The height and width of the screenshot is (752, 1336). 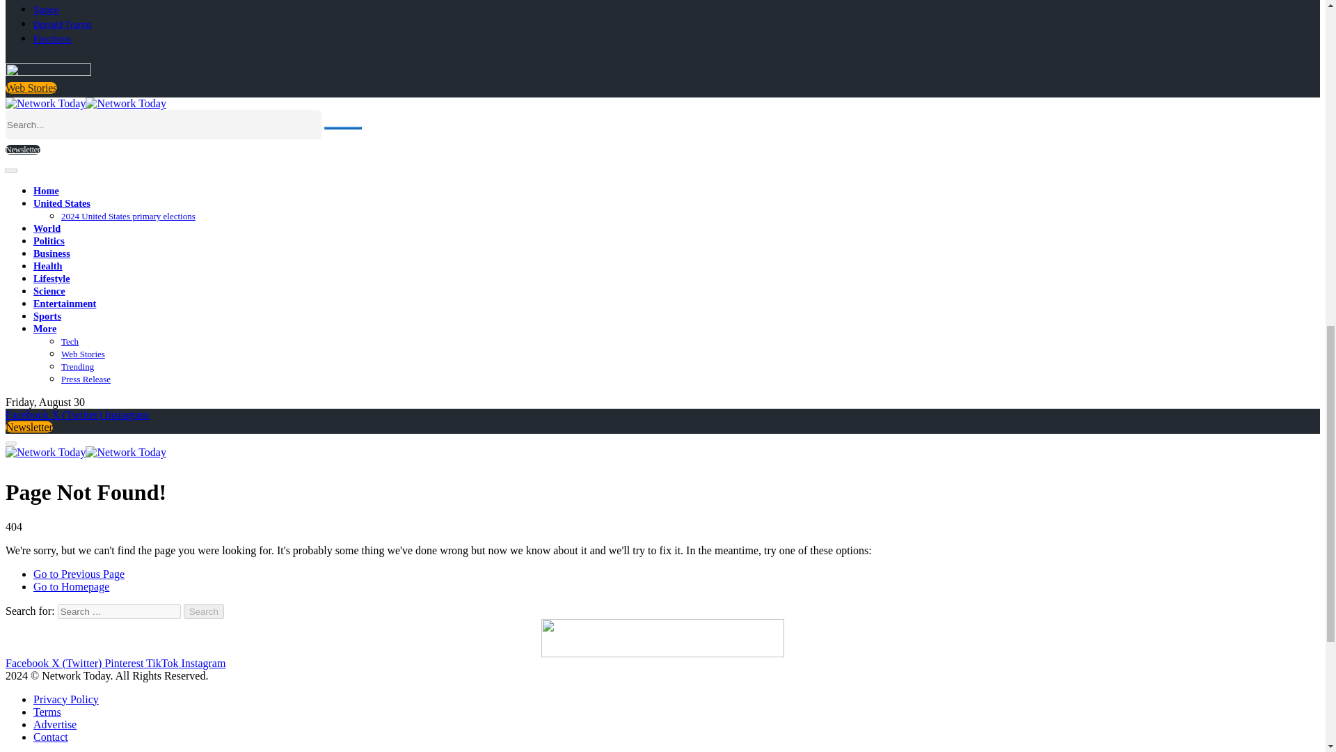 What do you see at coordinates (45, 1) in the screenshot?
I see `Travel` at bounding box center [45, 1].